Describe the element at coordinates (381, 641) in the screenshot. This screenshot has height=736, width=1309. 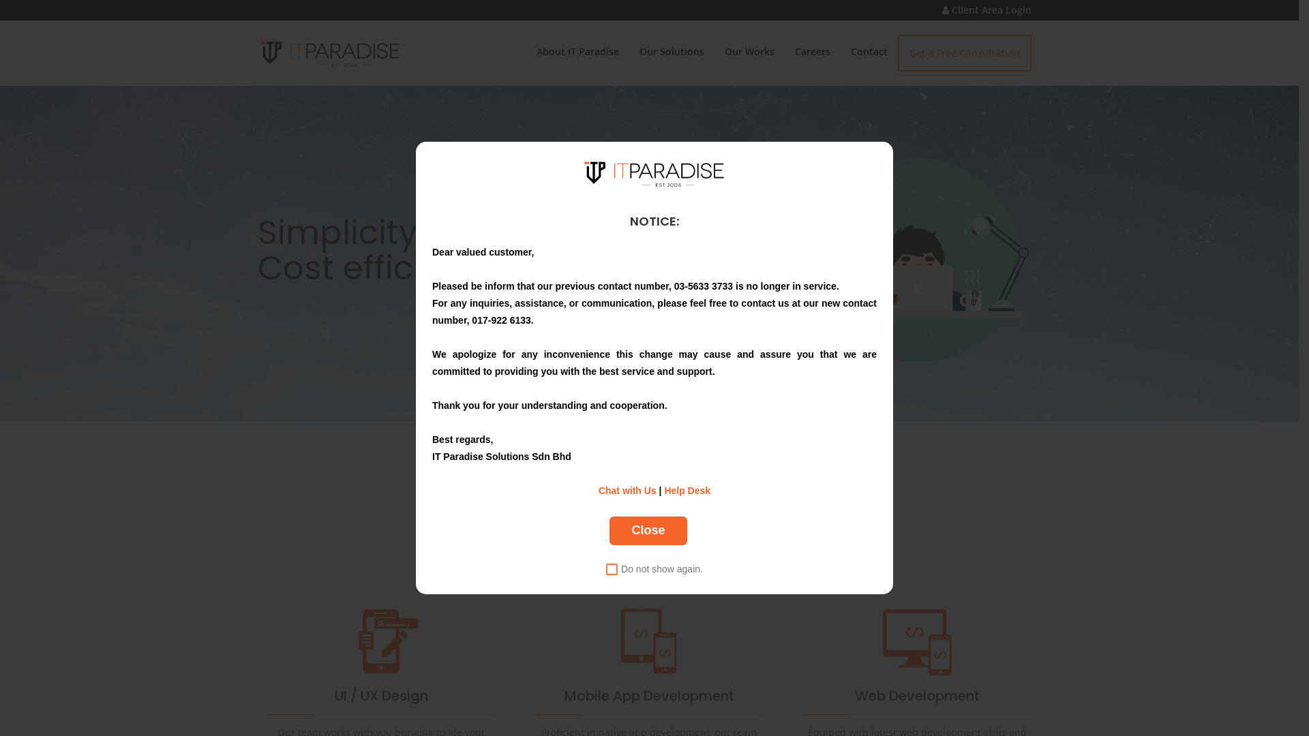
I see `UI opt-03` at that location.